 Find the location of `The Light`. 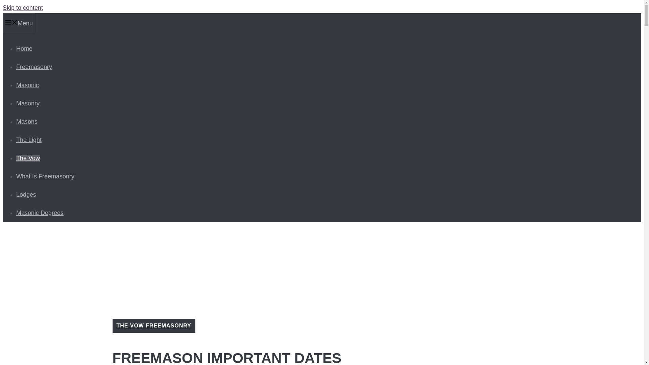

The Light is located at coordinates (29, 140).